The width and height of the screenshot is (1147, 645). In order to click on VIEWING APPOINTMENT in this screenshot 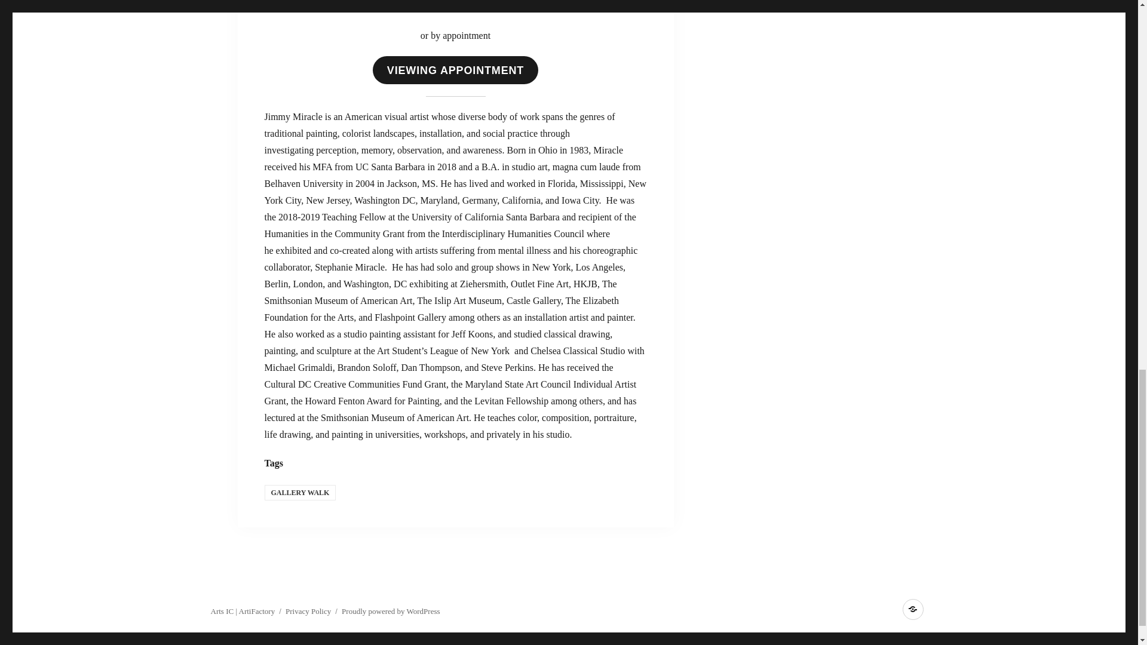, I will do `click(455, 70)`.